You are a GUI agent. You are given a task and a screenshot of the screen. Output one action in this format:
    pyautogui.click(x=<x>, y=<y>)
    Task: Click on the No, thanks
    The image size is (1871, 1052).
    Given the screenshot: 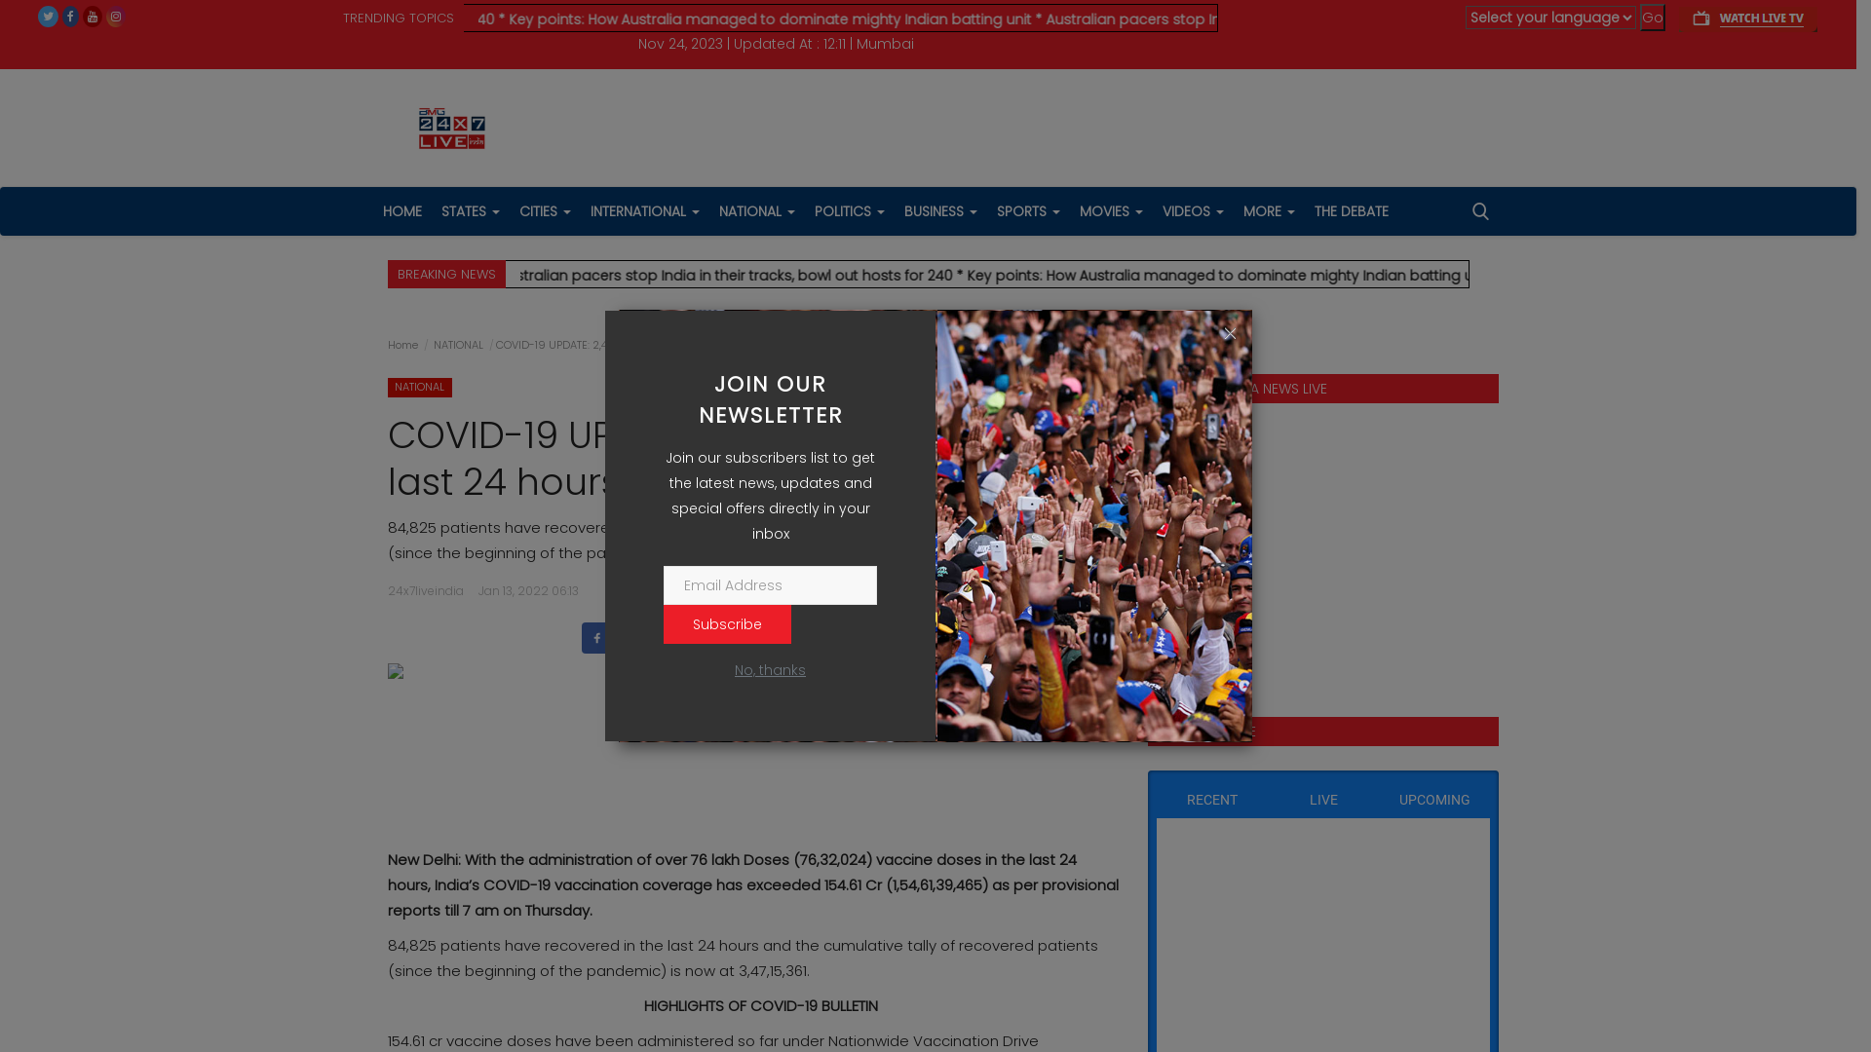 What is the action you would take?
    pyautogui.click(x=770, y=670)
    